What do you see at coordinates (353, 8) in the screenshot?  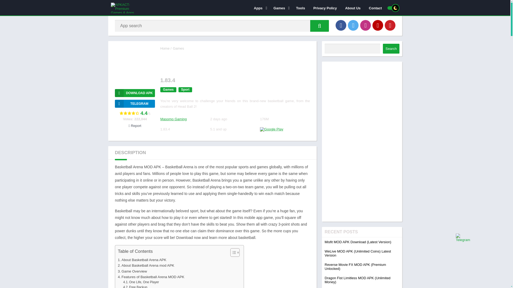 I see `About Us` at bounding box center [353, 8].